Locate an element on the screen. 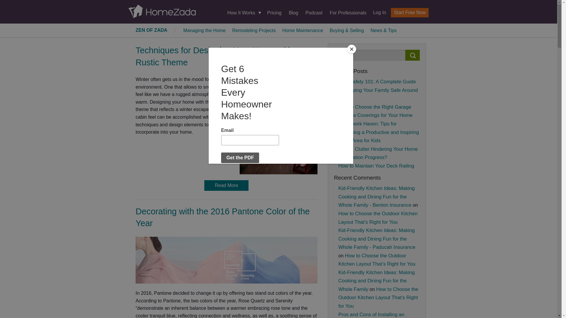 Image resolution: width=566 pixels, height=318 pixels. Remodeling Projects is located at coordinates (254, 30).